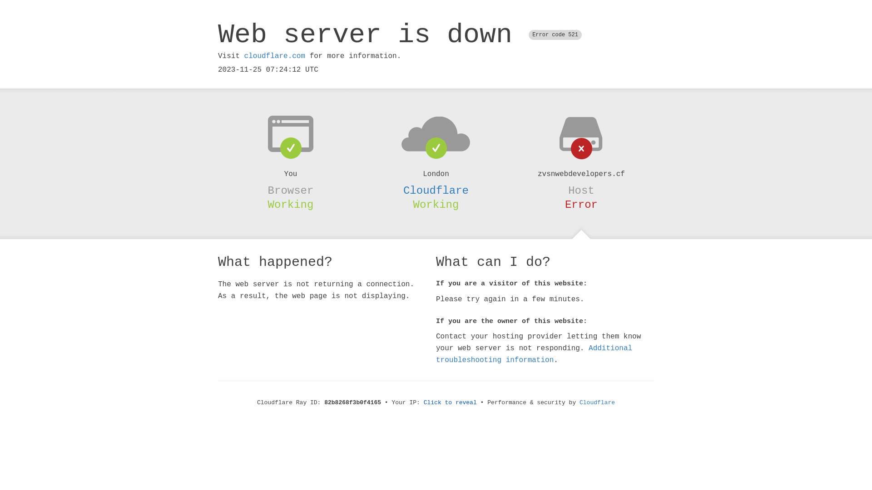  I want to click on Cloudflare, so click(436, 191).